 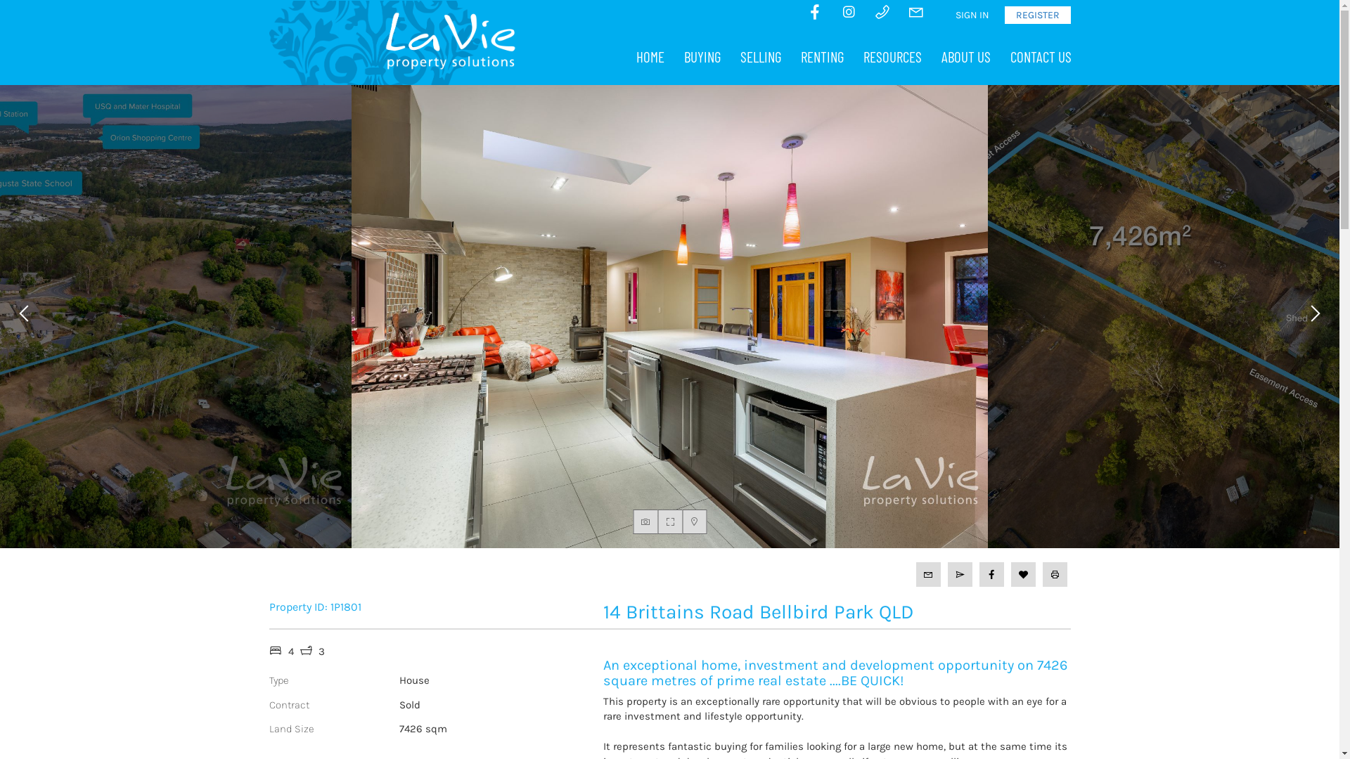 I want to click on SIGN IN, so click(x=972, y=15).